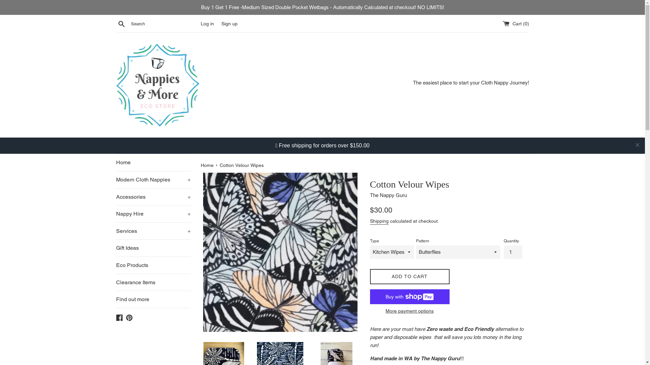 This screenshot has width=650, height=365. Describe the element at coordinates (129, 318) in the screenshot. I see `Pinterest` at that location.